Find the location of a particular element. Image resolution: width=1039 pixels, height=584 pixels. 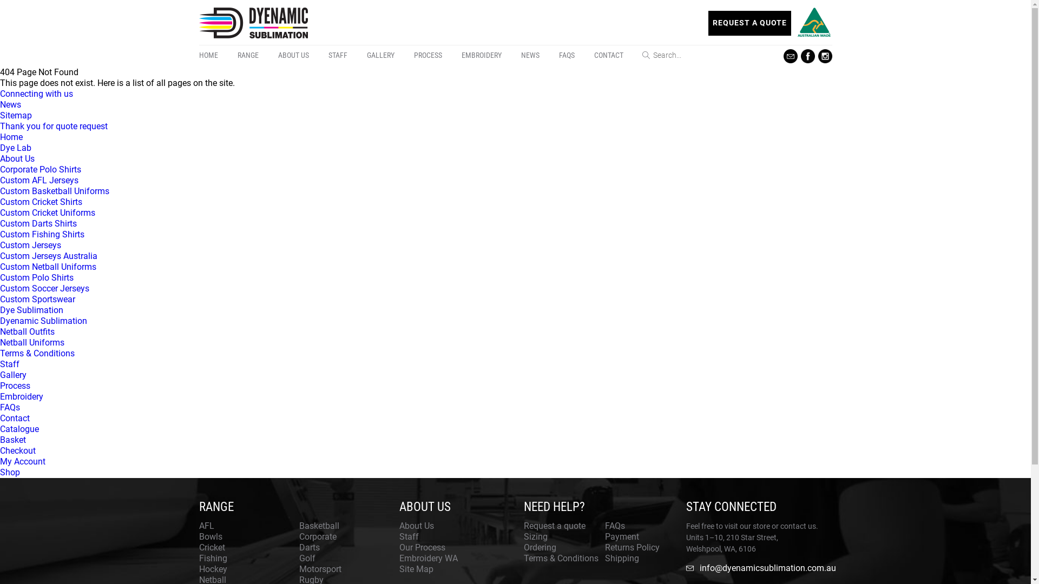

Basketball is located at coordinates (319, 526).